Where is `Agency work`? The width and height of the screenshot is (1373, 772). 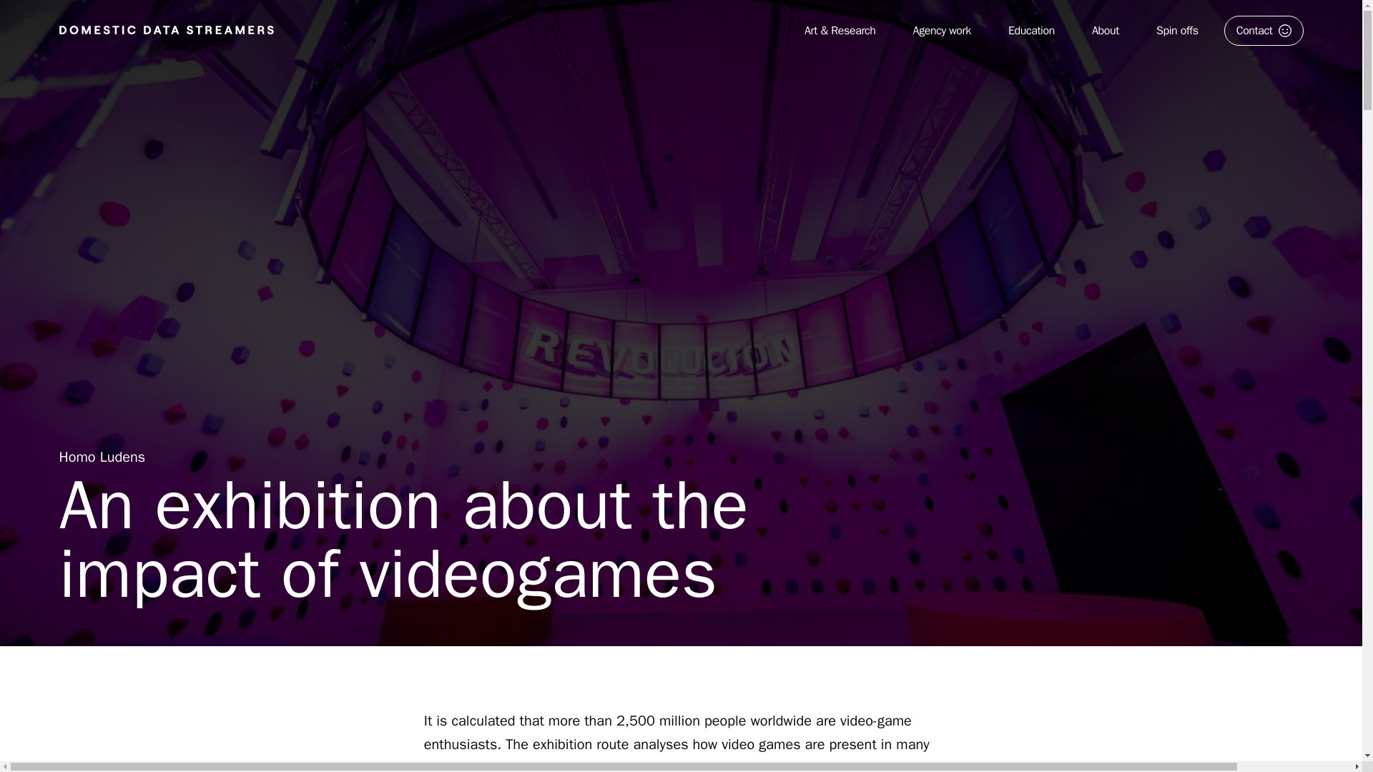 Agency work is located at coordinates (943, 31).